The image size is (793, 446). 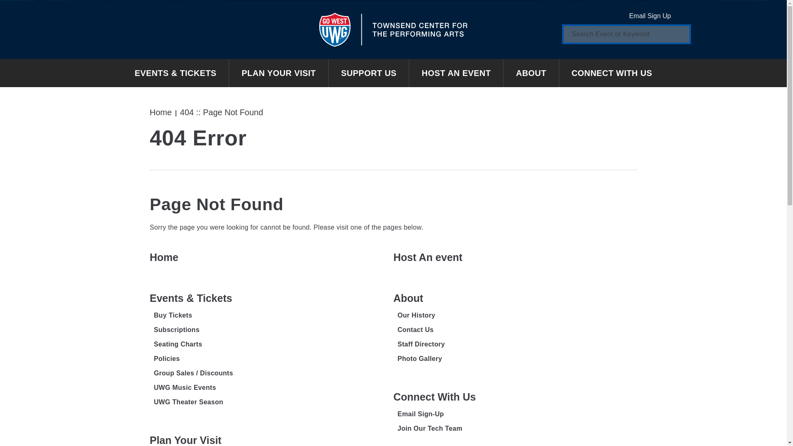 What do you see at coordinates (656, 16) in the screenshot?
I see `Email Sign Up` at bounding box center [656, 16].